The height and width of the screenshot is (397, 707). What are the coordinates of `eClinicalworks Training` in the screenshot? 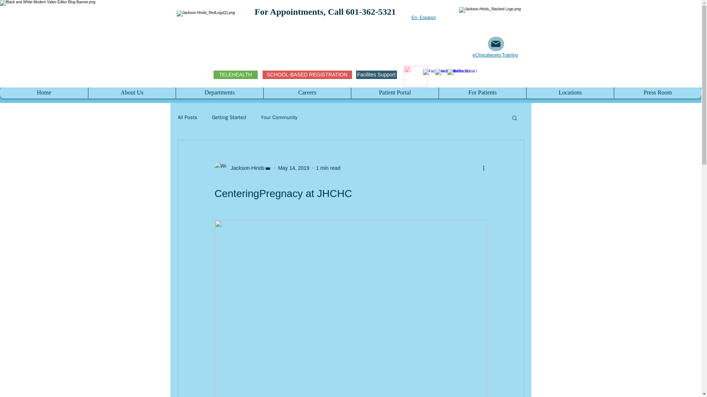 It's located at (496, 55).